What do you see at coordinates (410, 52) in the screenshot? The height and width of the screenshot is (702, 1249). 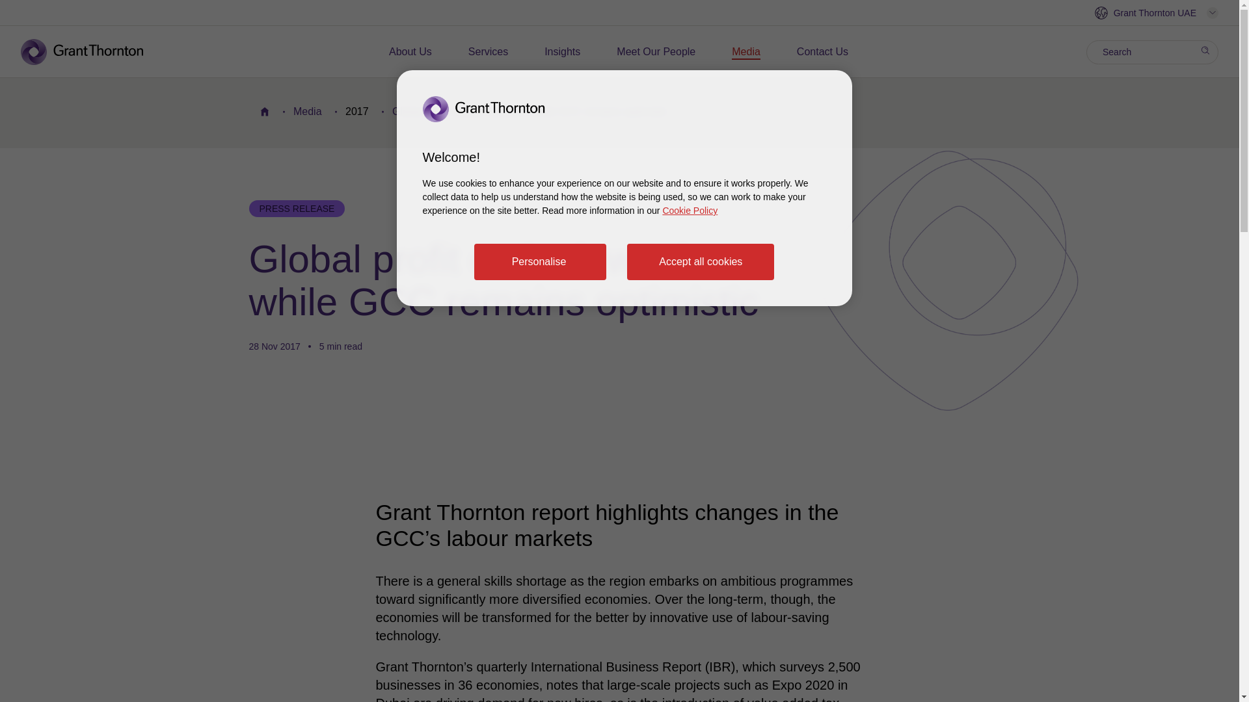 I see `About Us` at bounding box center [410, 52].